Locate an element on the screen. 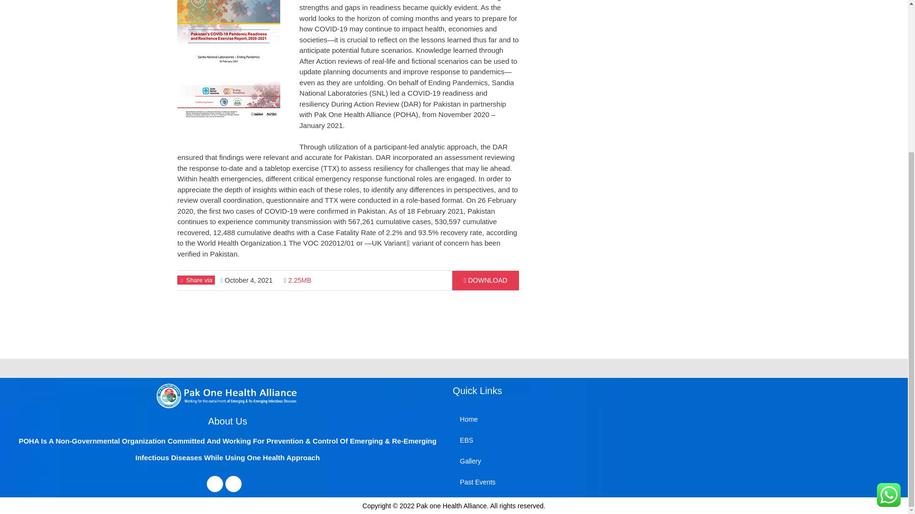  Gallery is located at coordinates (550, 461).